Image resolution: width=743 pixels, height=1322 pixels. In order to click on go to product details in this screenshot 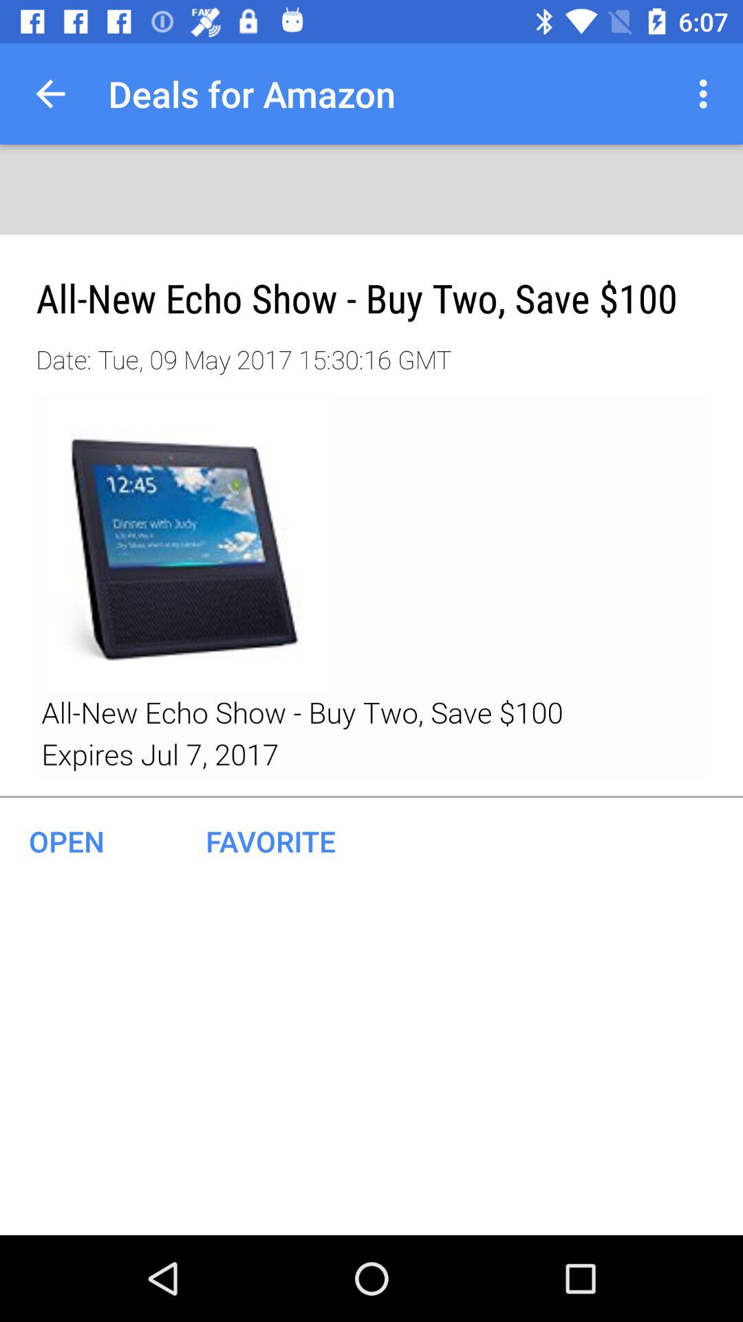, I will do `click(371, 586)`.